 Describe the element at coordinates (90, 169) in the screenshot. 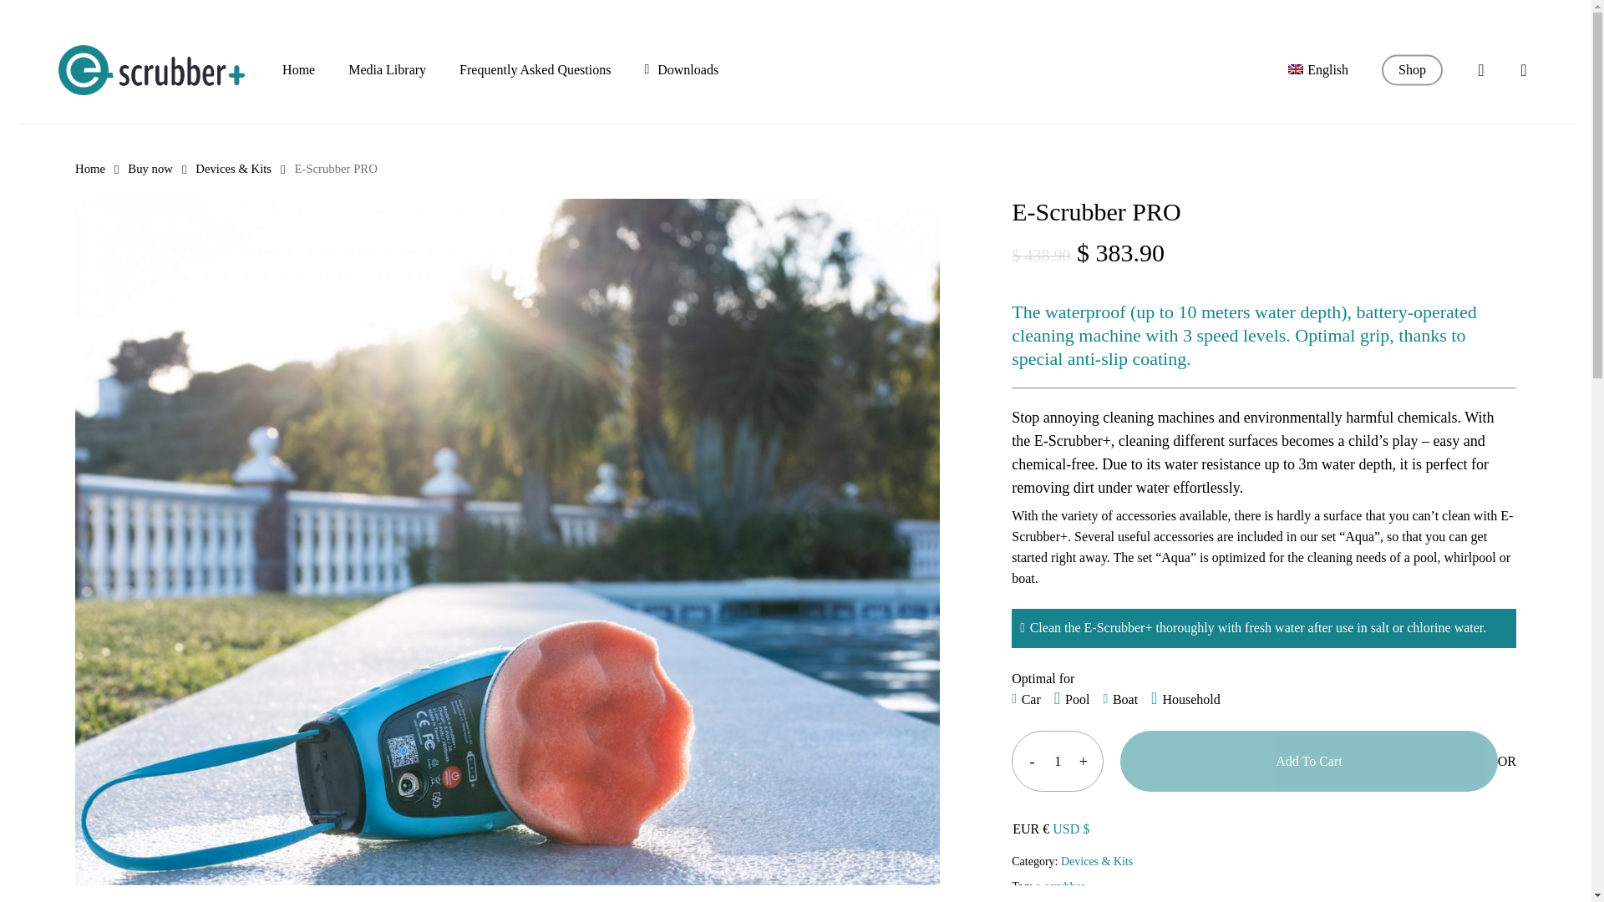

I see `Home` at that location.